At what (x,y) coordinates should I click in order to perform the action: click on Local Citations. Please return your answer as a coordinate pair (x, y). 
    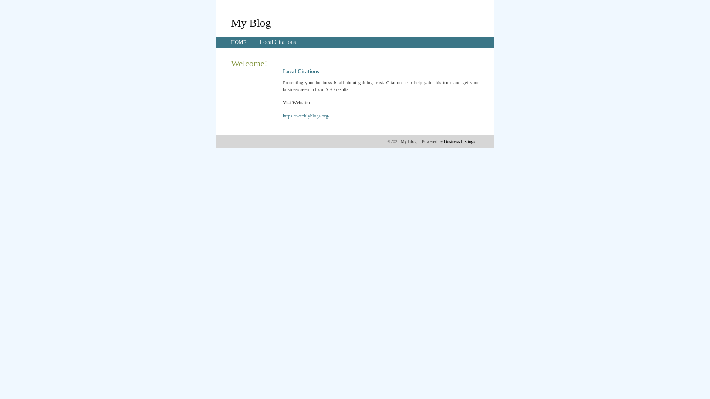
    Looking at the image, I should click on (278, 42).